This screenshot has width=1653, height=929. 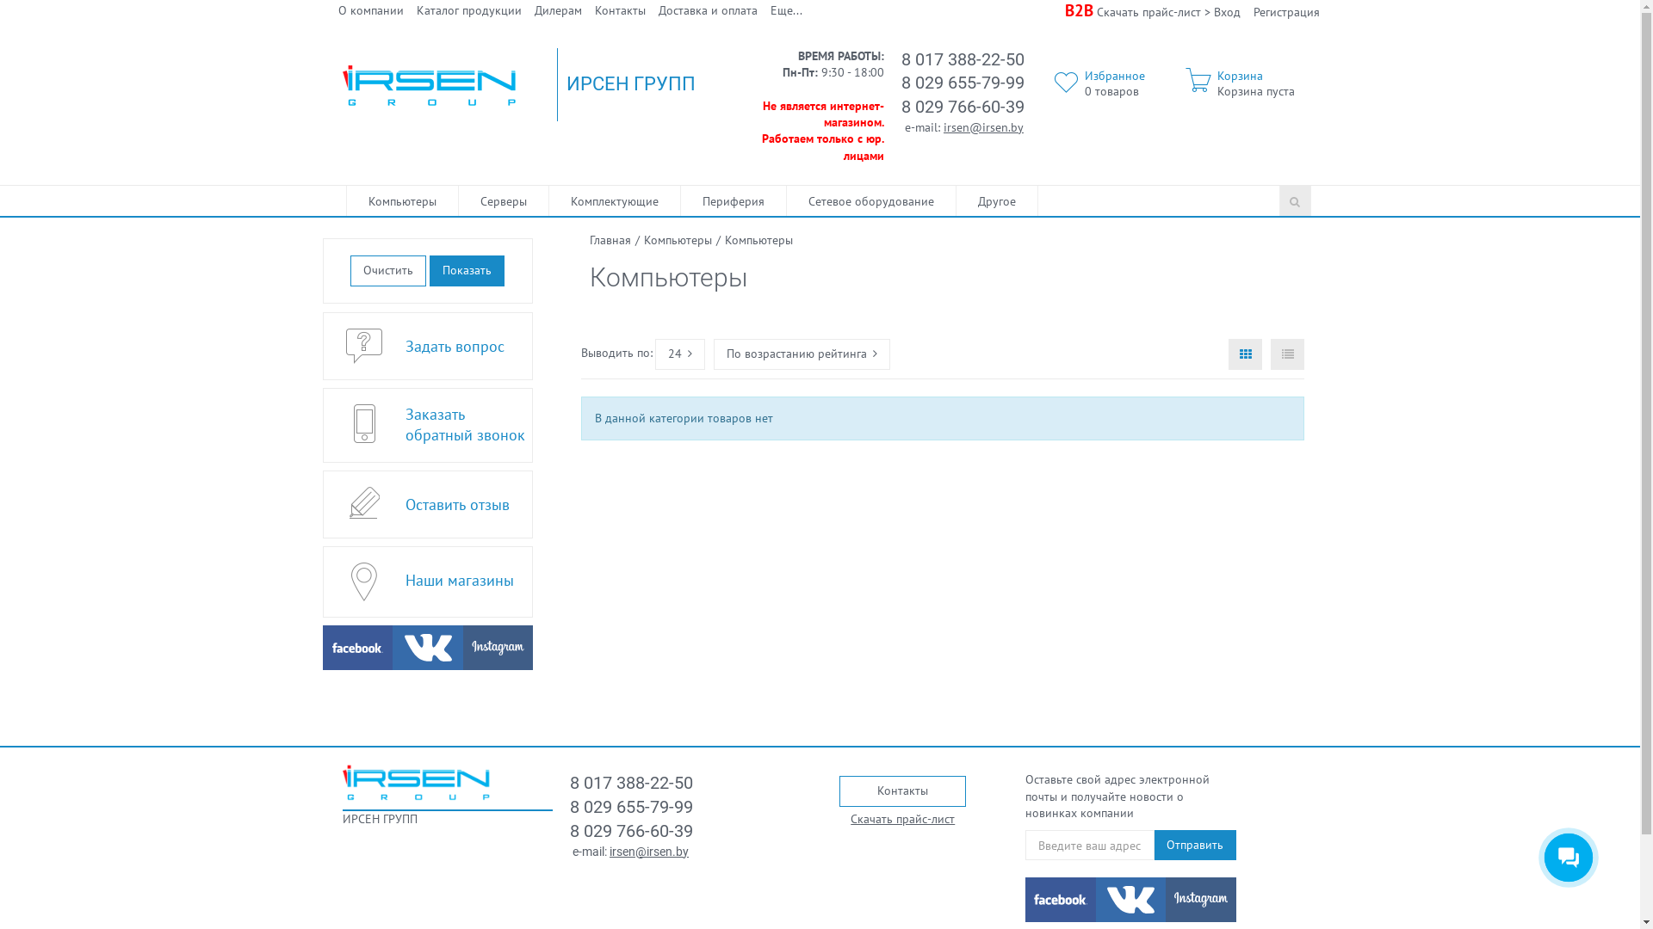 I want to click on 8 029 655-79-99, so click(x=963, y=83).